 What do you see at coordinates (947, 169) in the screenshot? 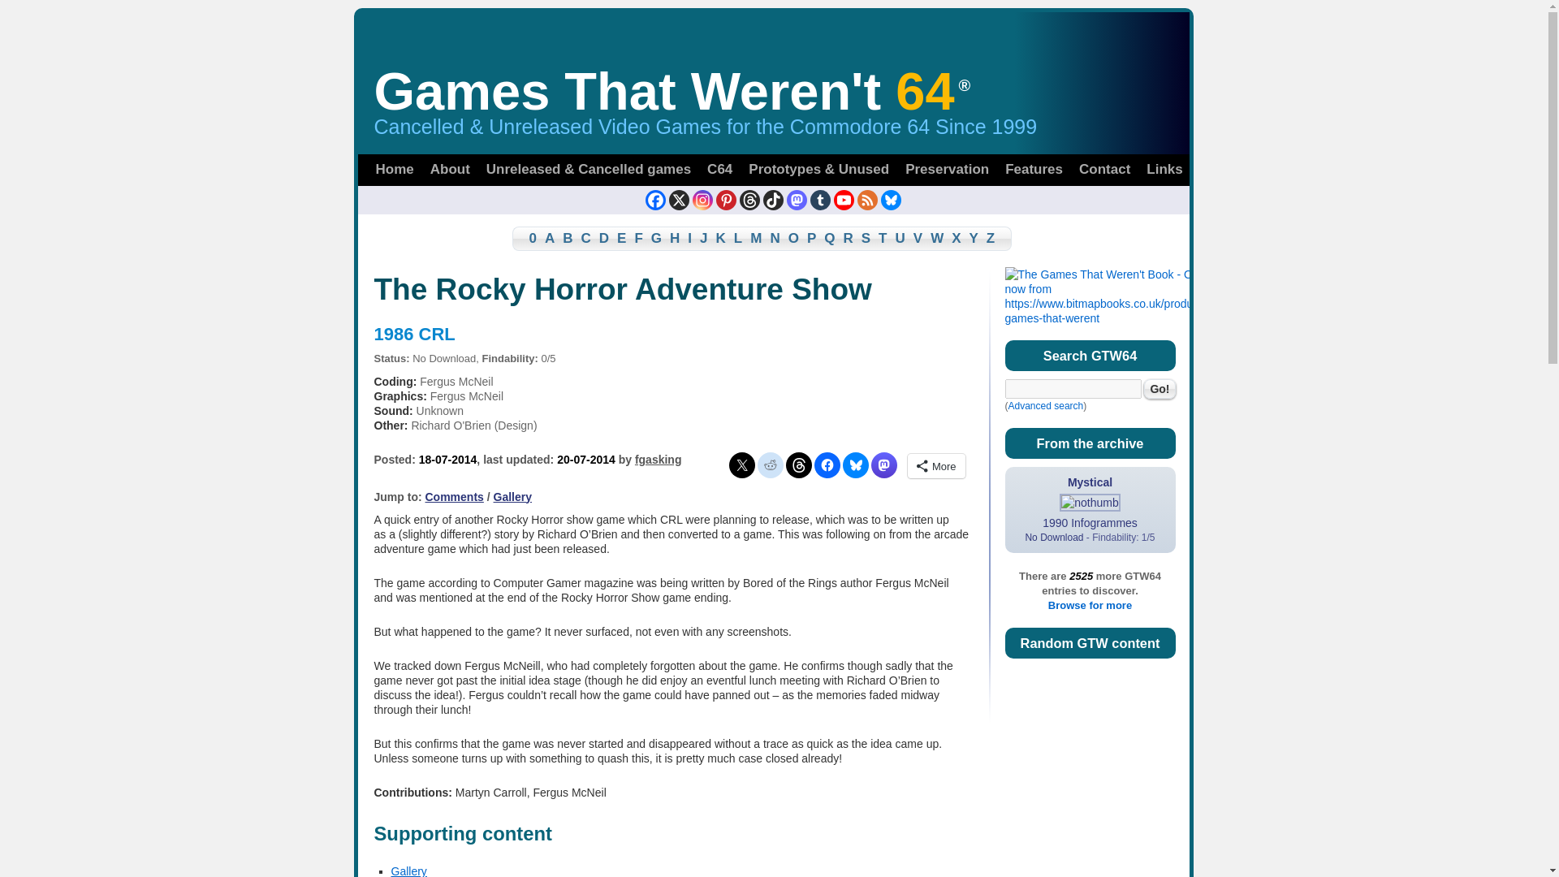
I see `General preservation work` at bounding box center [947, 169].